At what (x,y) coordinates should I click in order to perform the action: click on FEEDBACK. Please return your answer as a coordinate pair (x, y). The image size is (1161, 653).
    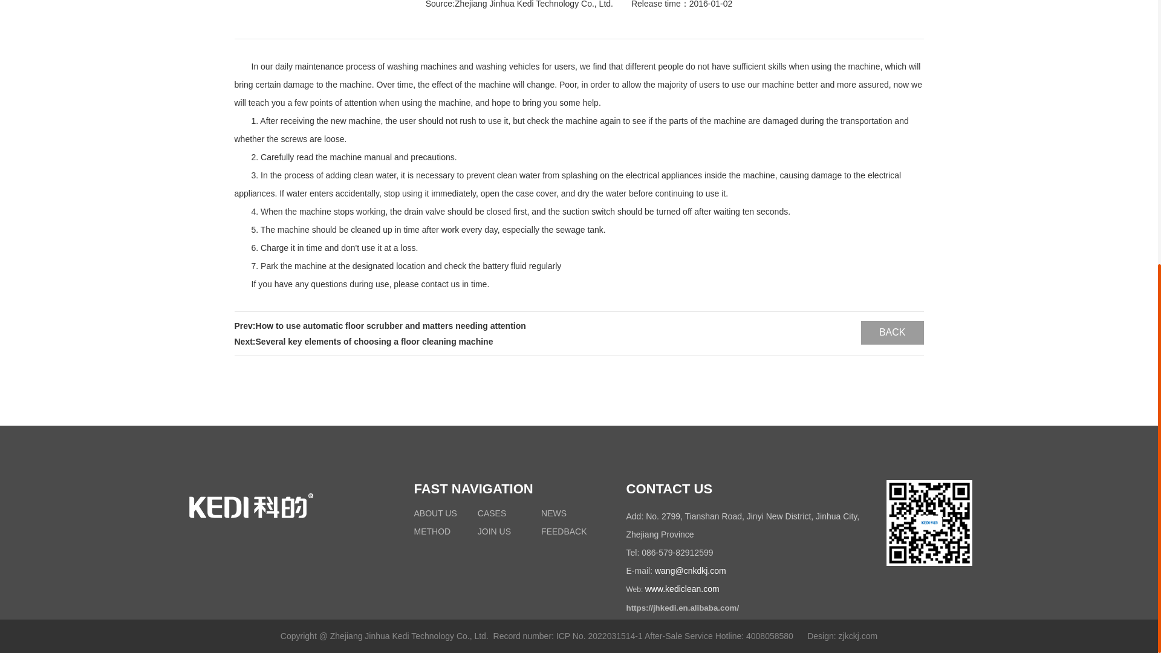
    Looking at the image, I should click on (564, 531).